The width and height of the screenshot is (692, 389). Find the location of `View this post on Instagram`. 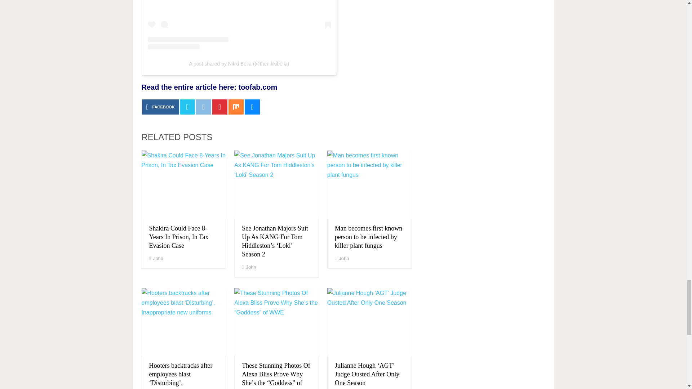

View this post on Instagram is located at coordinates (239, 25).